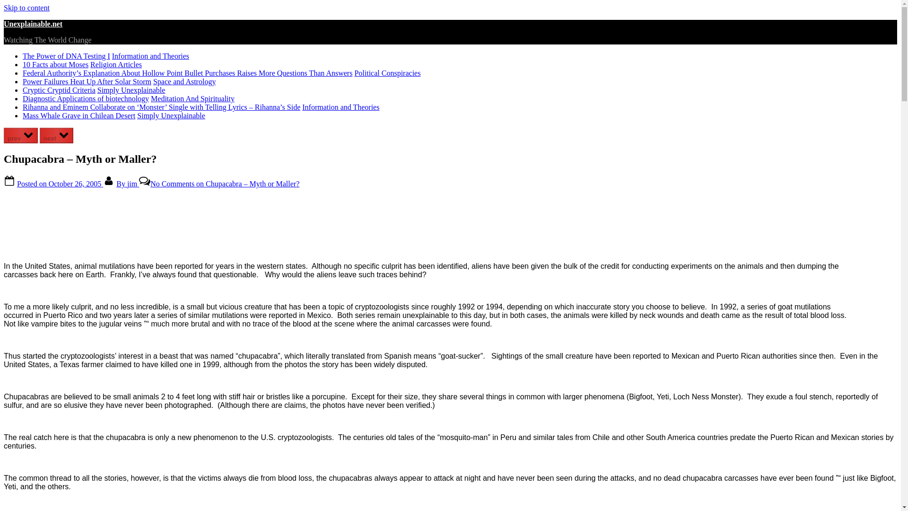 This screenshot has height=511, width=908. Describe the element at coordinates (150, 56) in the screenshot. I see `Information and Theories` at that location.